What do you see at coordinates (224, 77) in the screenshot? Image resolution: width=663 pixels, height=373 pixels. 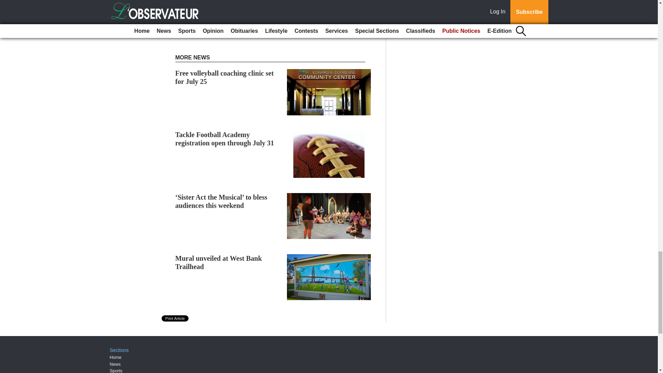 I see `Free volleyball coaching clinic set for July 25` at bounding box center [224, 77].